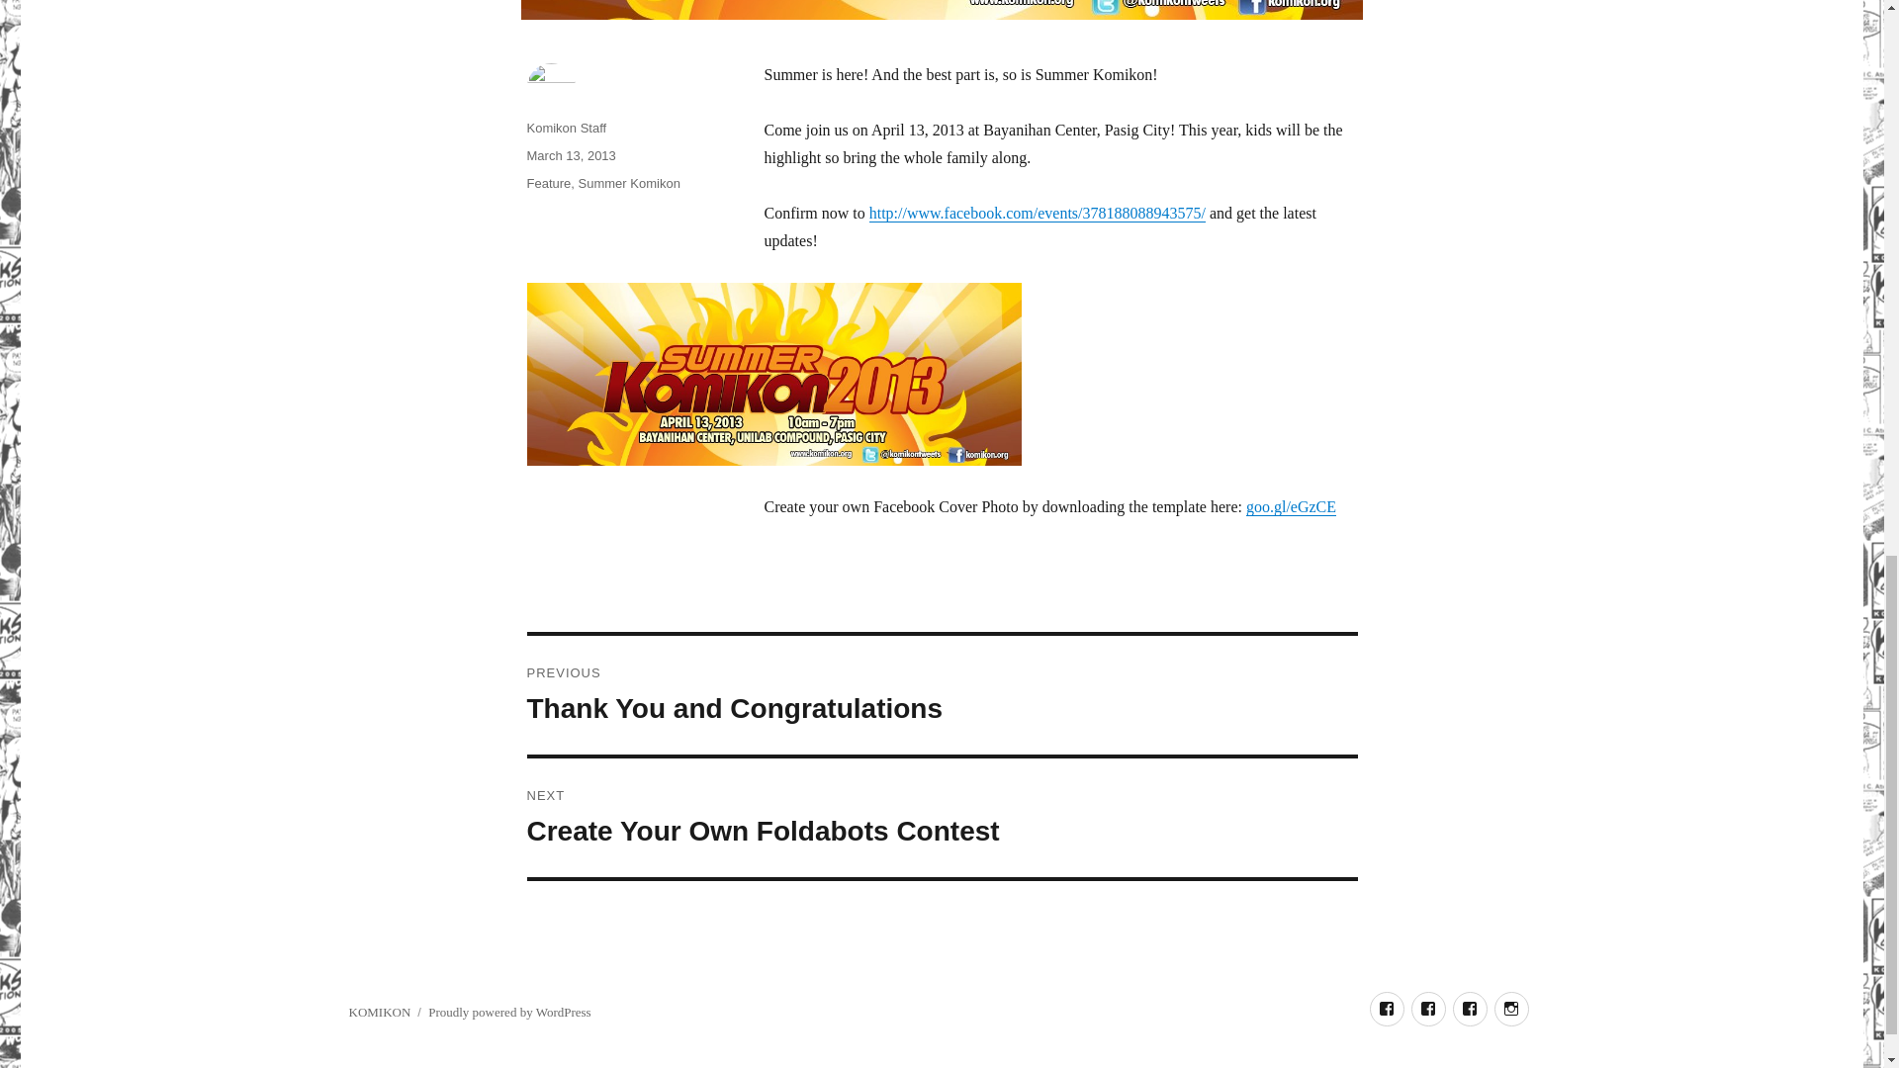 Image resolution: width=1899 pixels, height=1068 pixels. I want to click on Komikon on FB, so click(566, 129).